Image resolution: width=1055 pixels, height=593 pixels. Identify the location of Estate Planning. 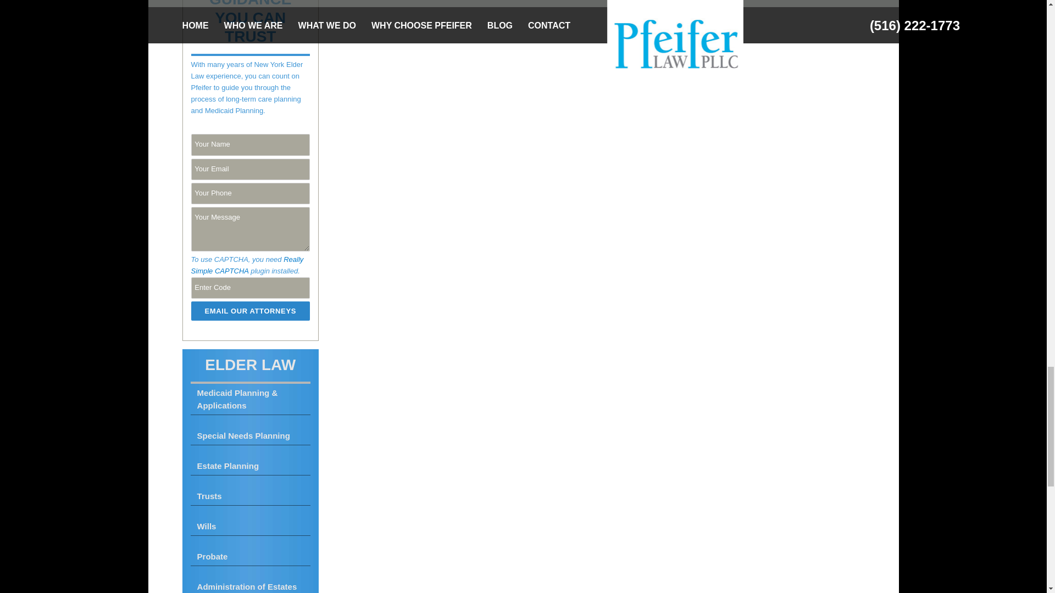
(251, 466).